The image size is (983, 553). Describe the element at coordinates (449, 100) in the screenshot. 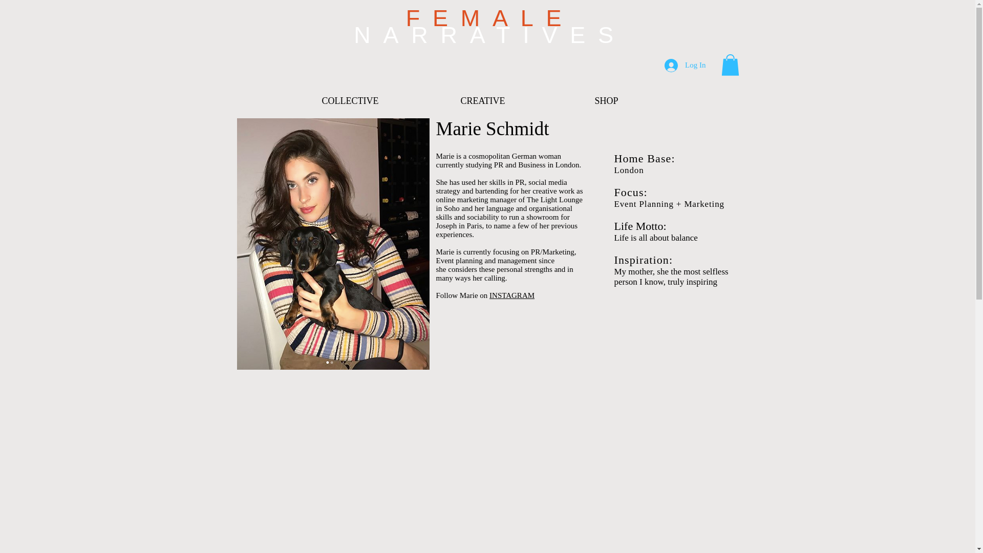

I see `CREATIVE` at that location.